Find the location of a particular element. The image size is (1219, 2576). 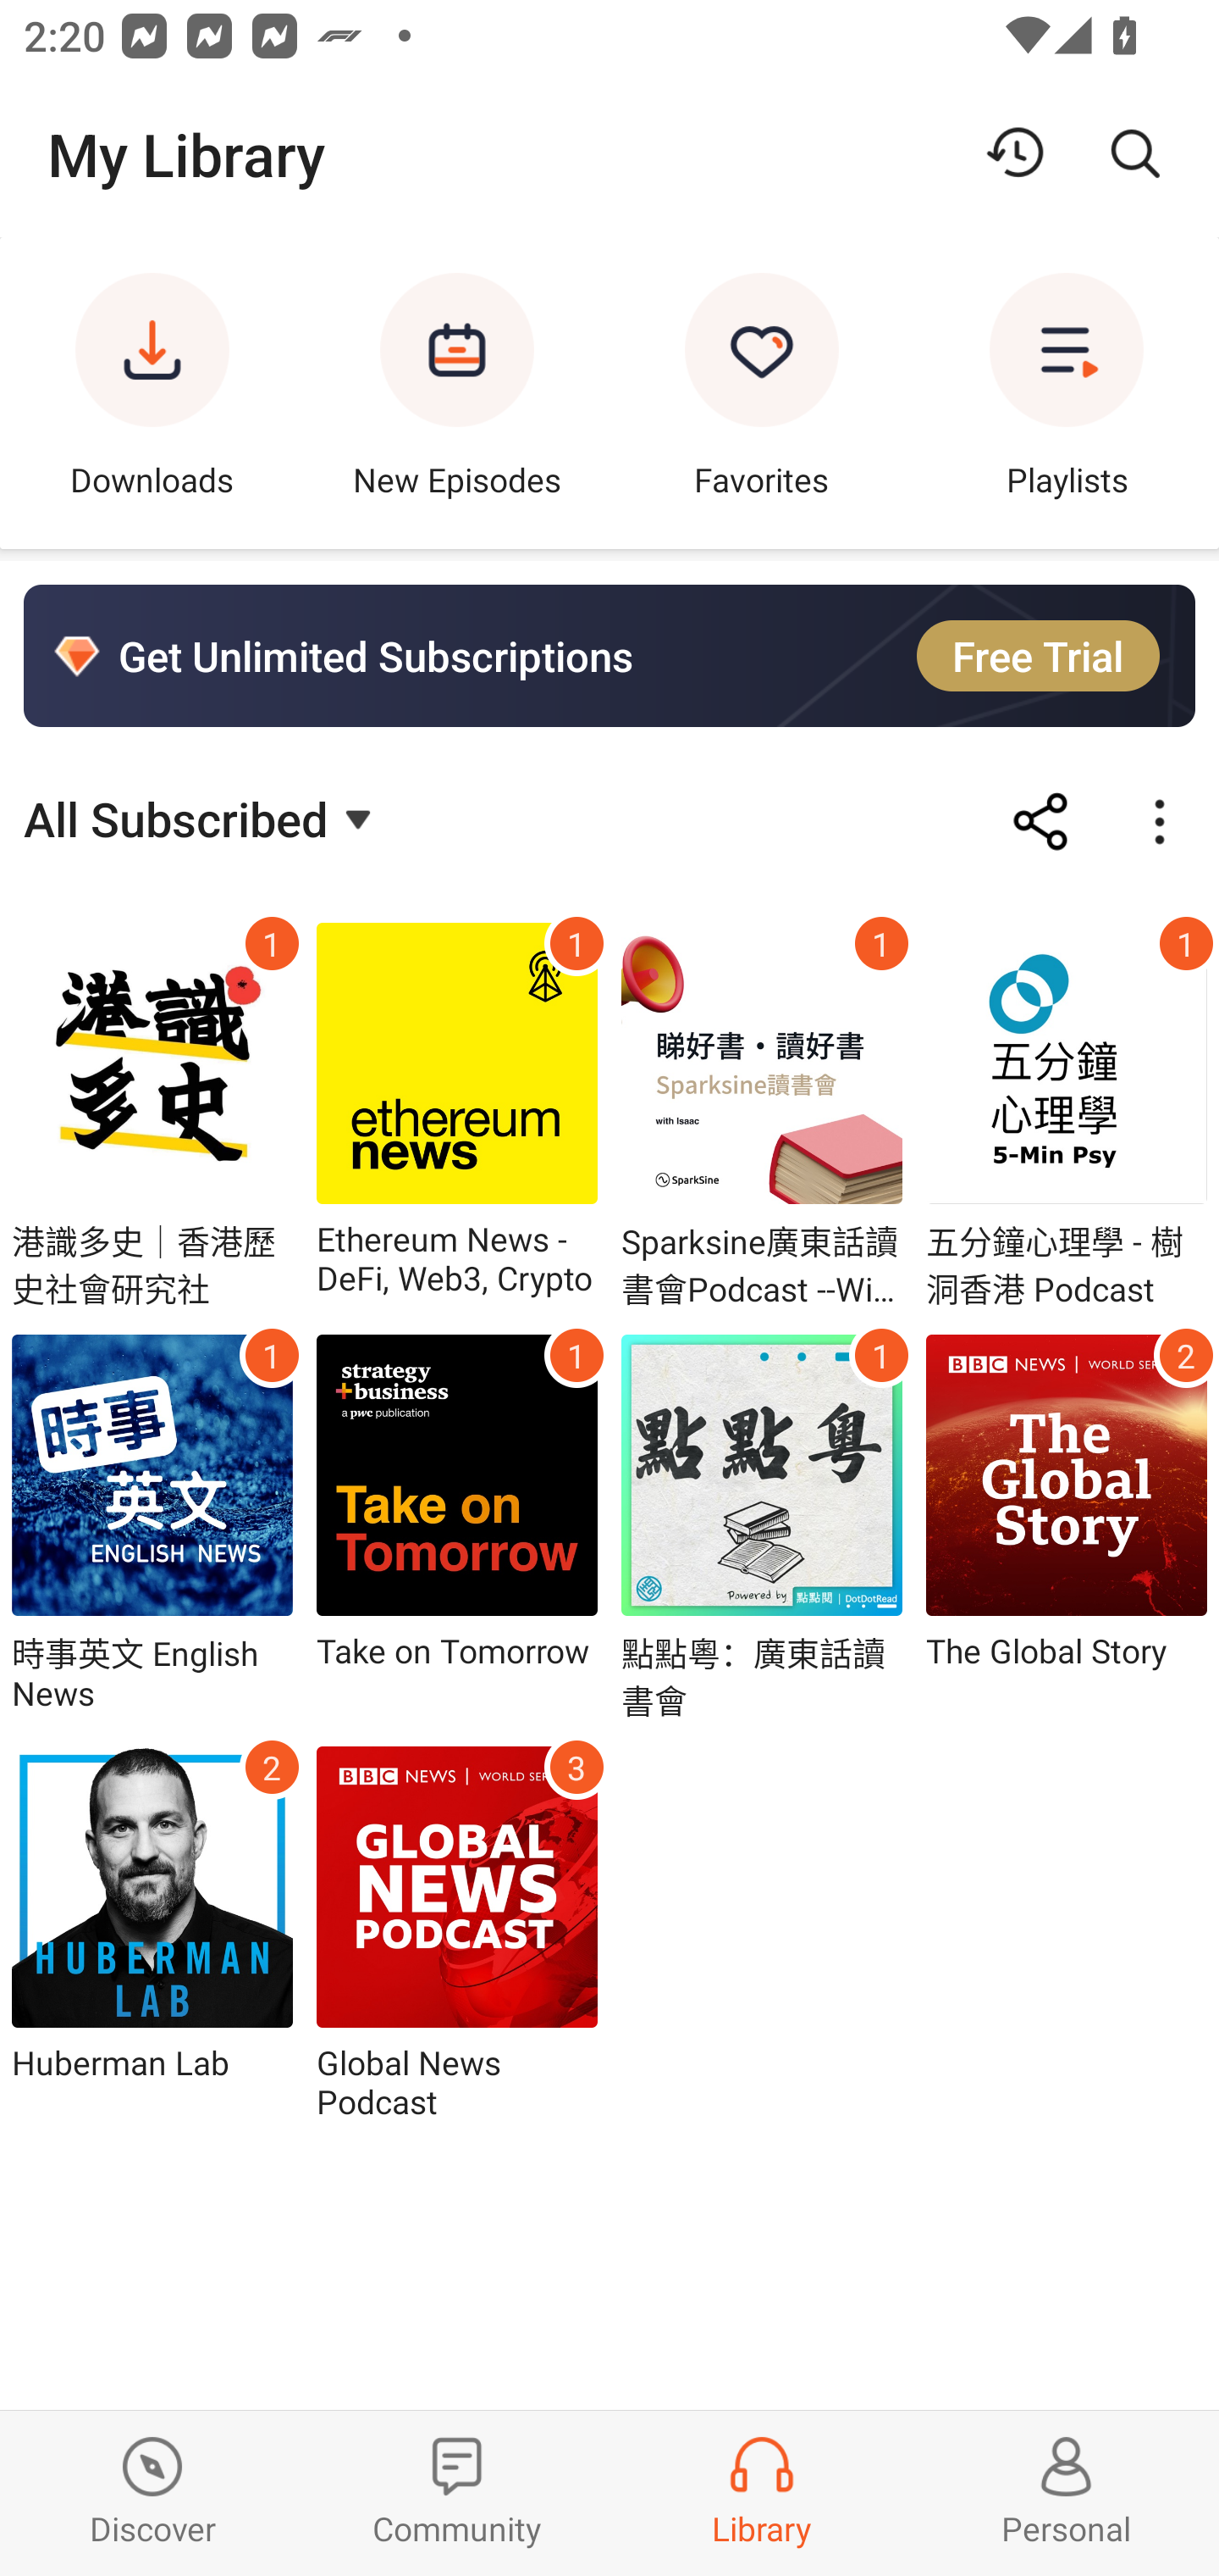

Take on Tomorrow 1 Take on Tomorrow is located at coordinates (457, 1527).